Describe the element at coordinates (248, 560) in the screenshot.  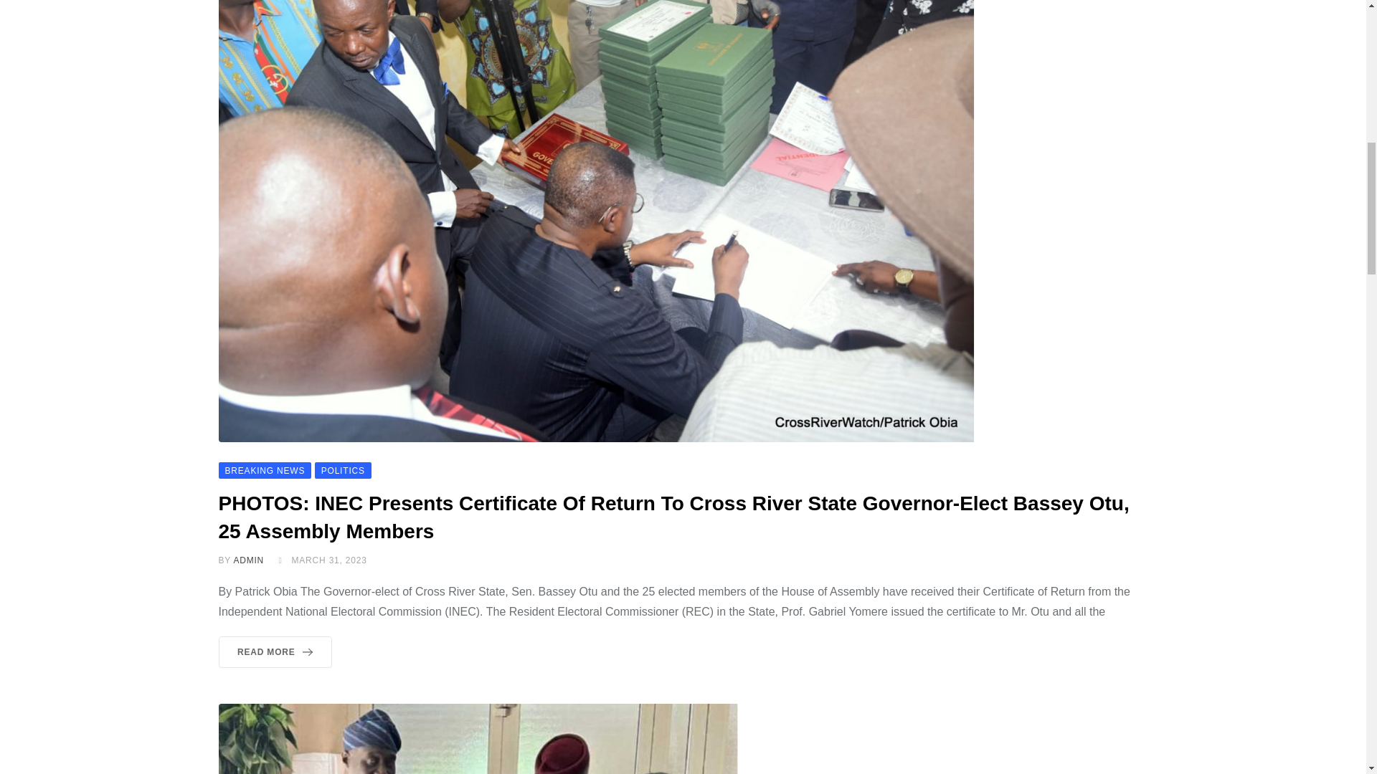
I see `ADMIN` at that location.